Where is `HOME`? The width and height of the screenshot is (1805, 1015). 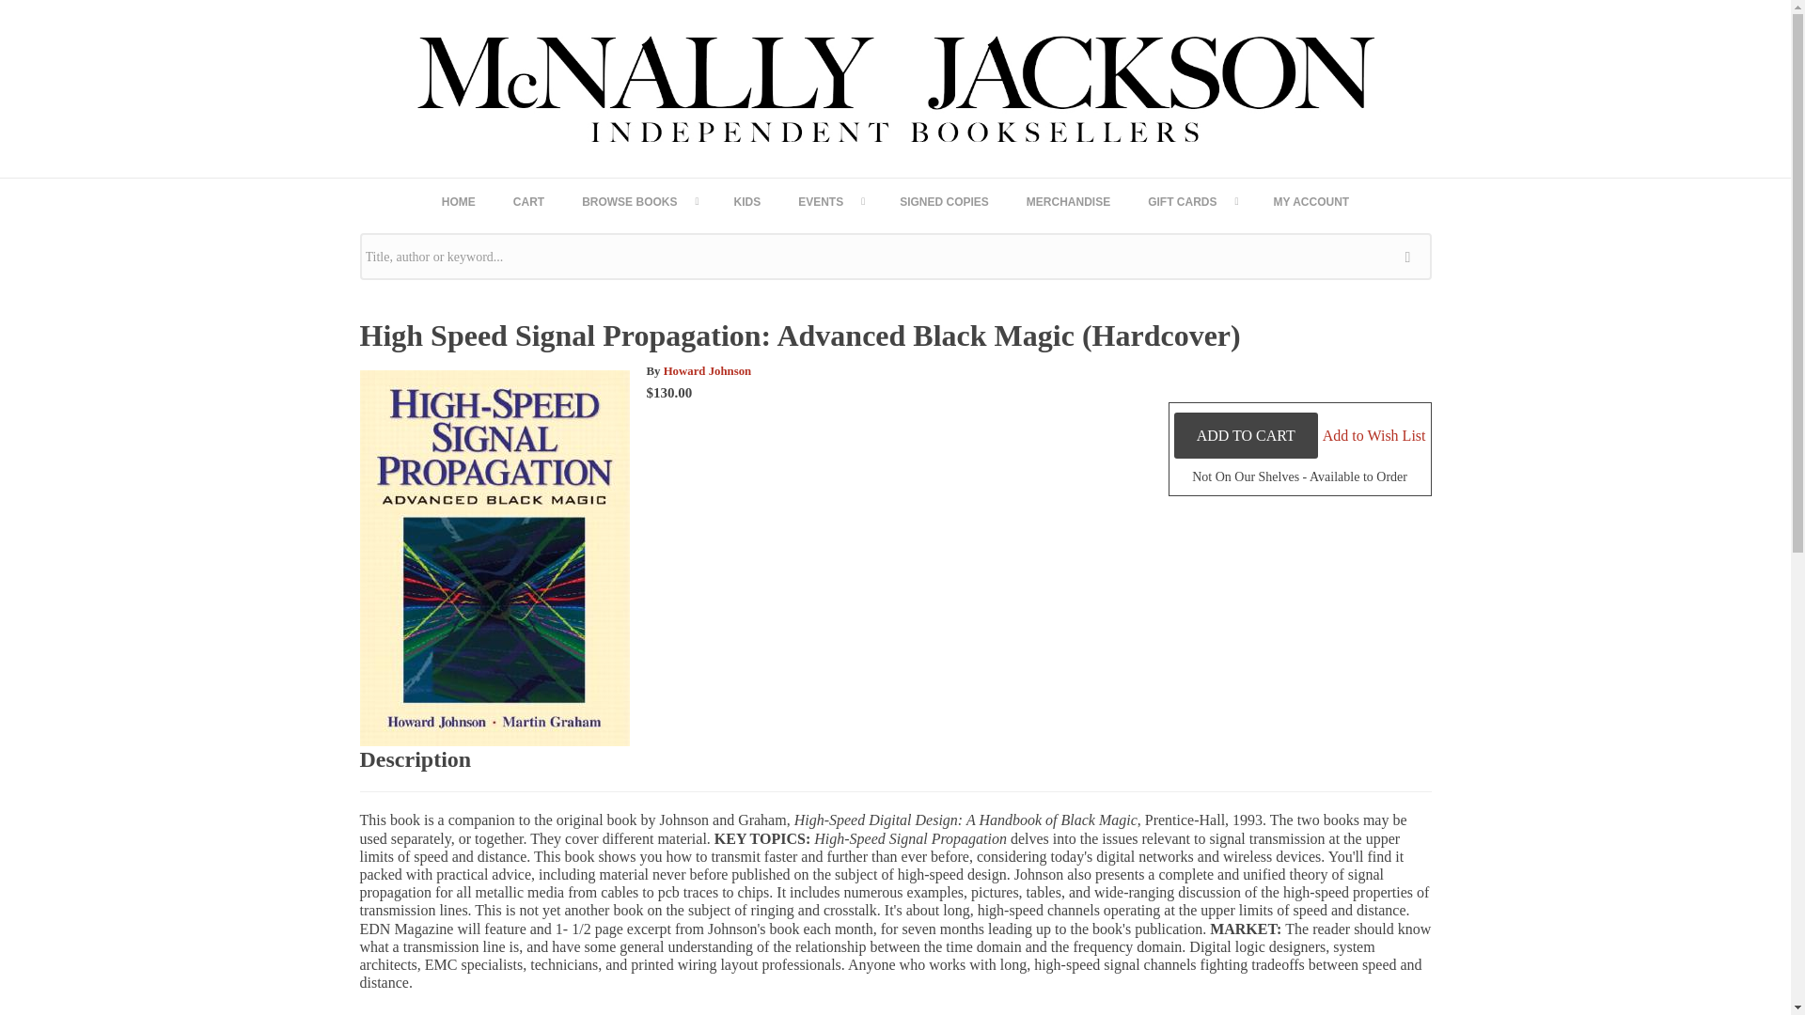 HOME is located at coordinates (459, 201).